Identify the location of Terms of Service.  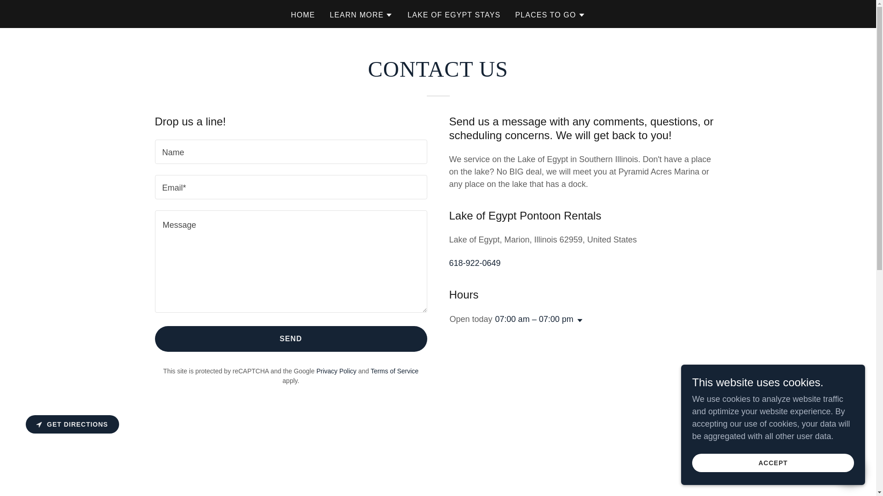
(395, 371).